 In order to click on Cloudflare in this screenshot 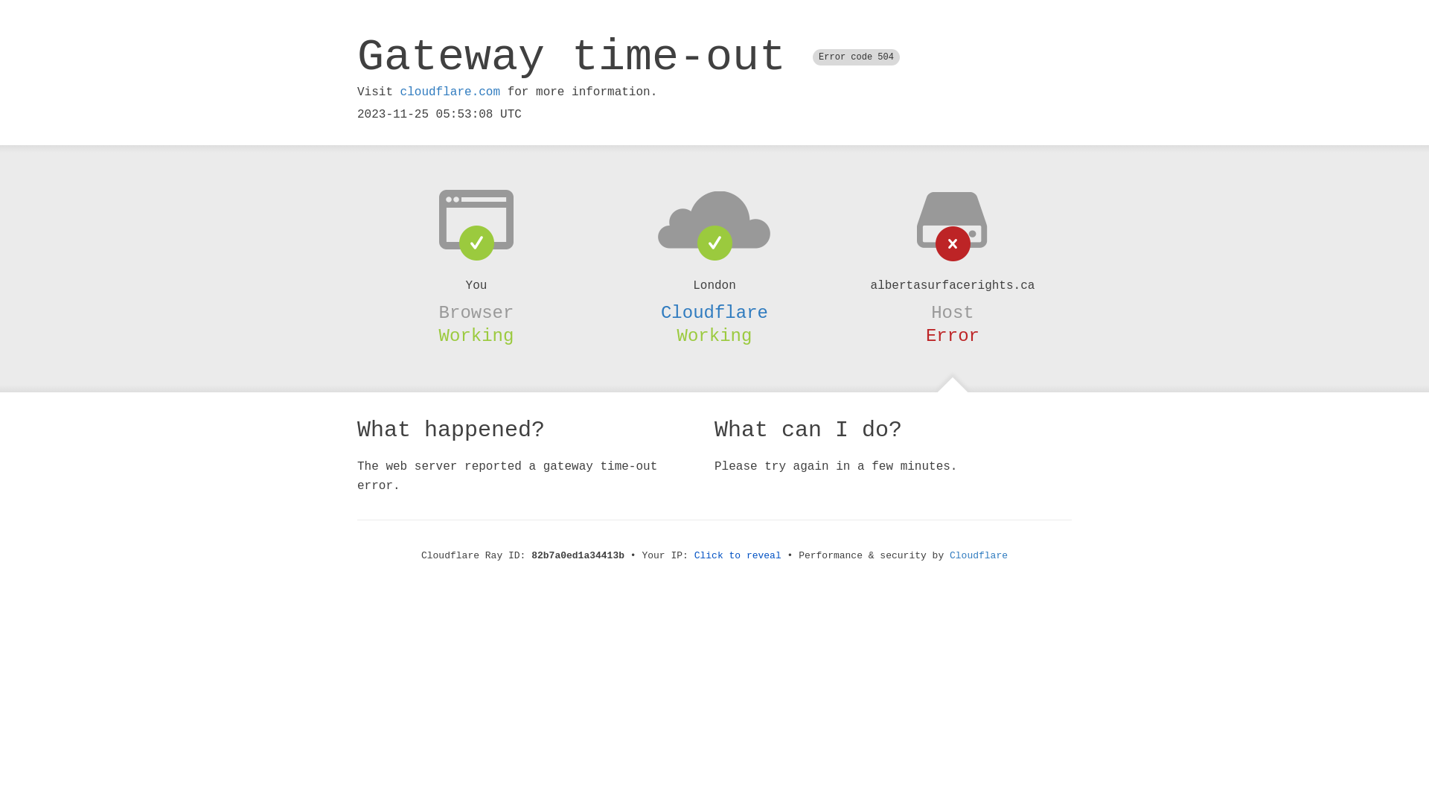, I will do `click(714, 313)`.